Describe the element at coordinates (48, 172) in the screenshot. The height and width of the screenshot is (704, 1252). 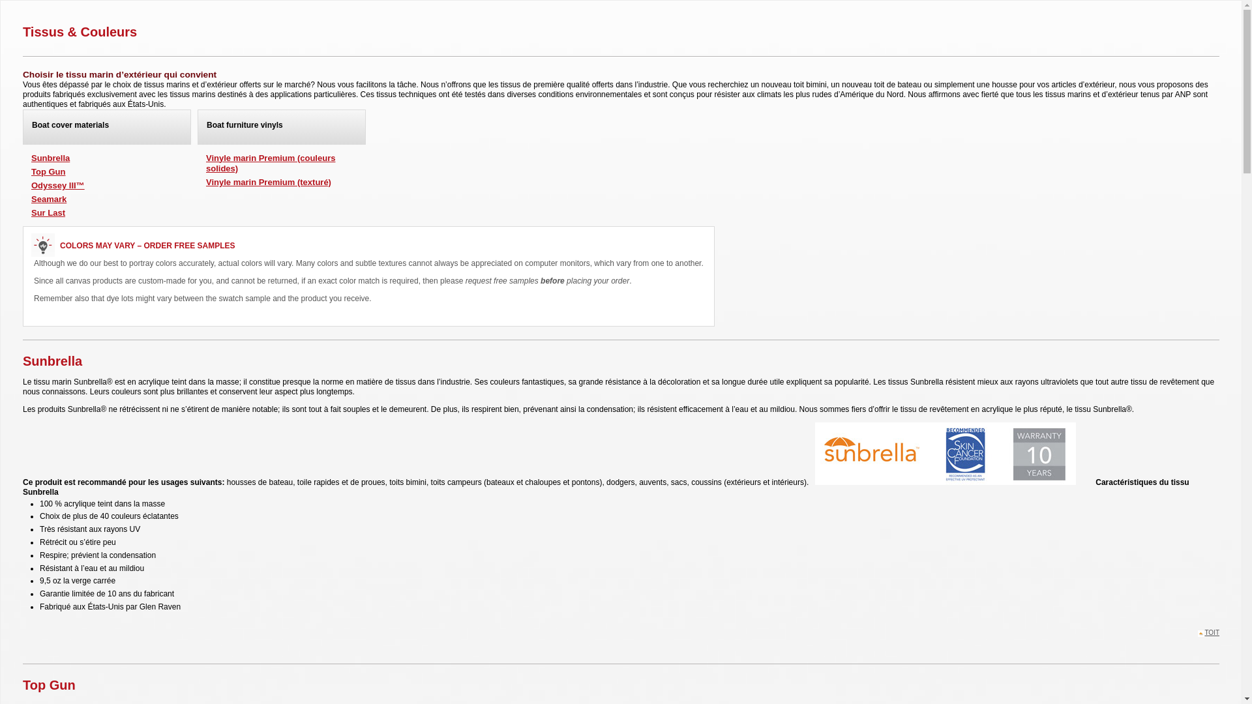
I see `Top Gun` at that location.